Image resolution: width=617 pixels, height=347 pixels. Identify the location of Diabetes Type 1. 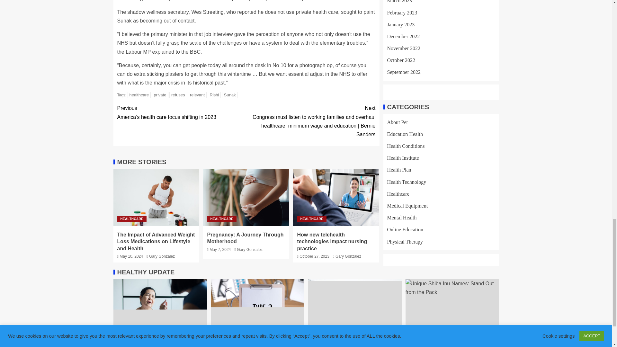
(355, 311).